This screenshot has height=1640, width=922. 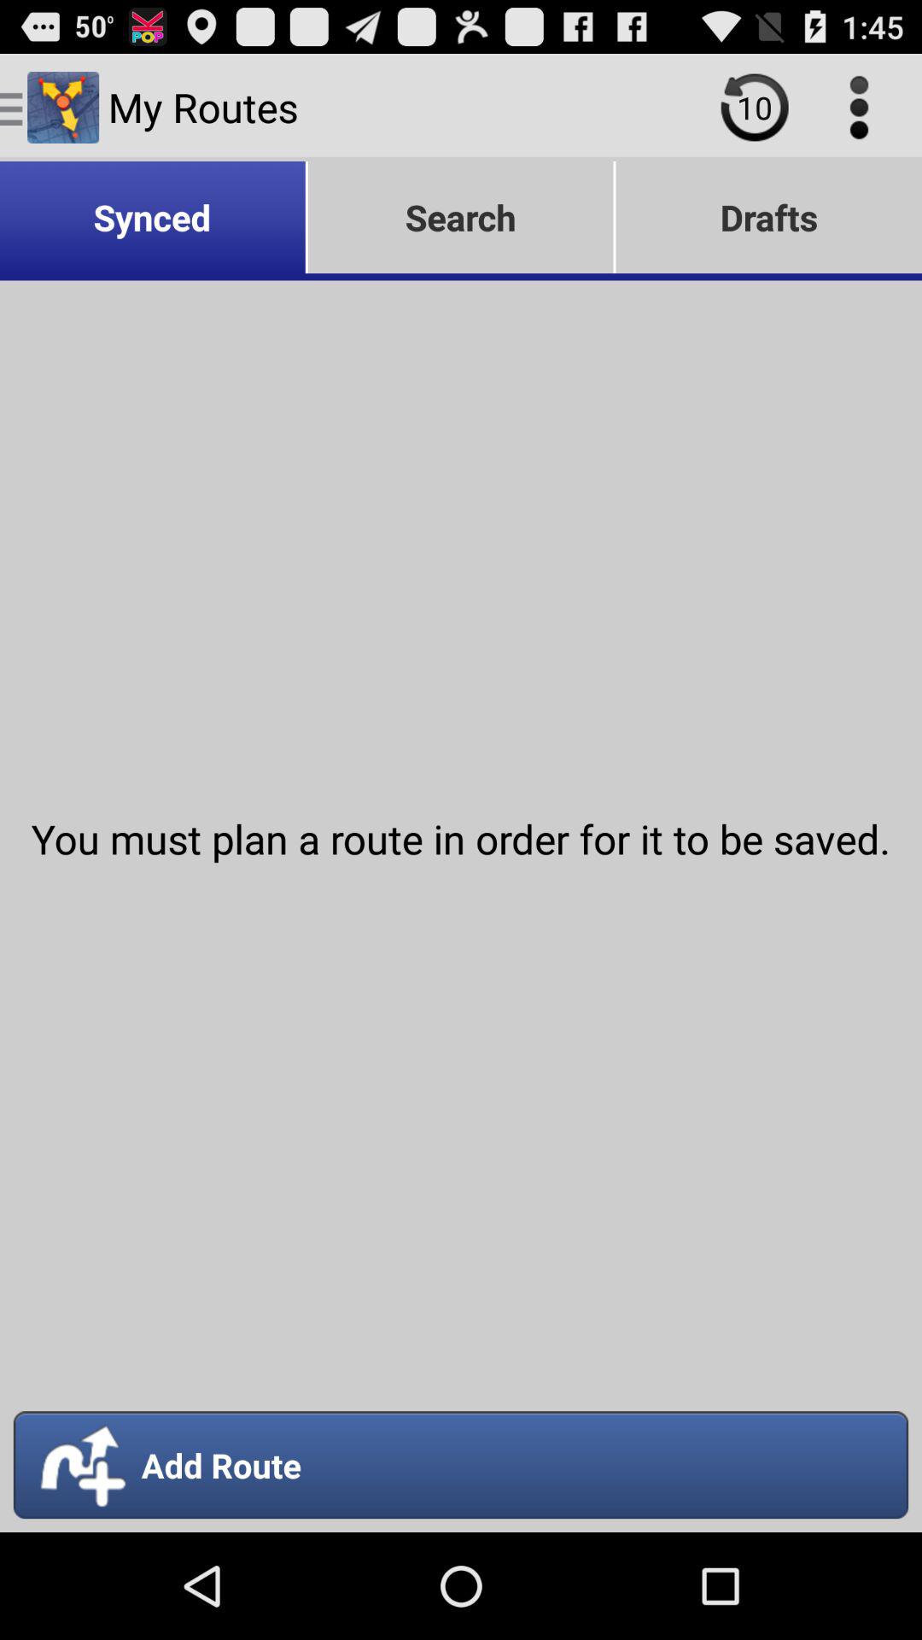 What do you see at coordinates (755, 108) in the screenshot?
I see `select icon above drafts icon` at bounding box center [755, 108].